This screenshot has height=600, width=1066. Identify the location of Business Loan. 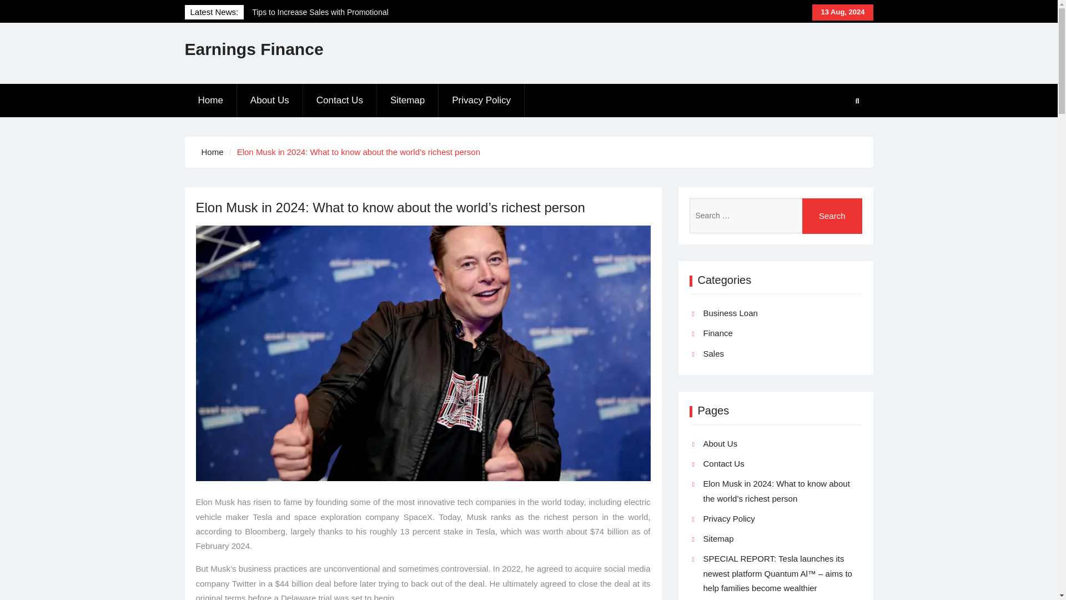
(730, 313).